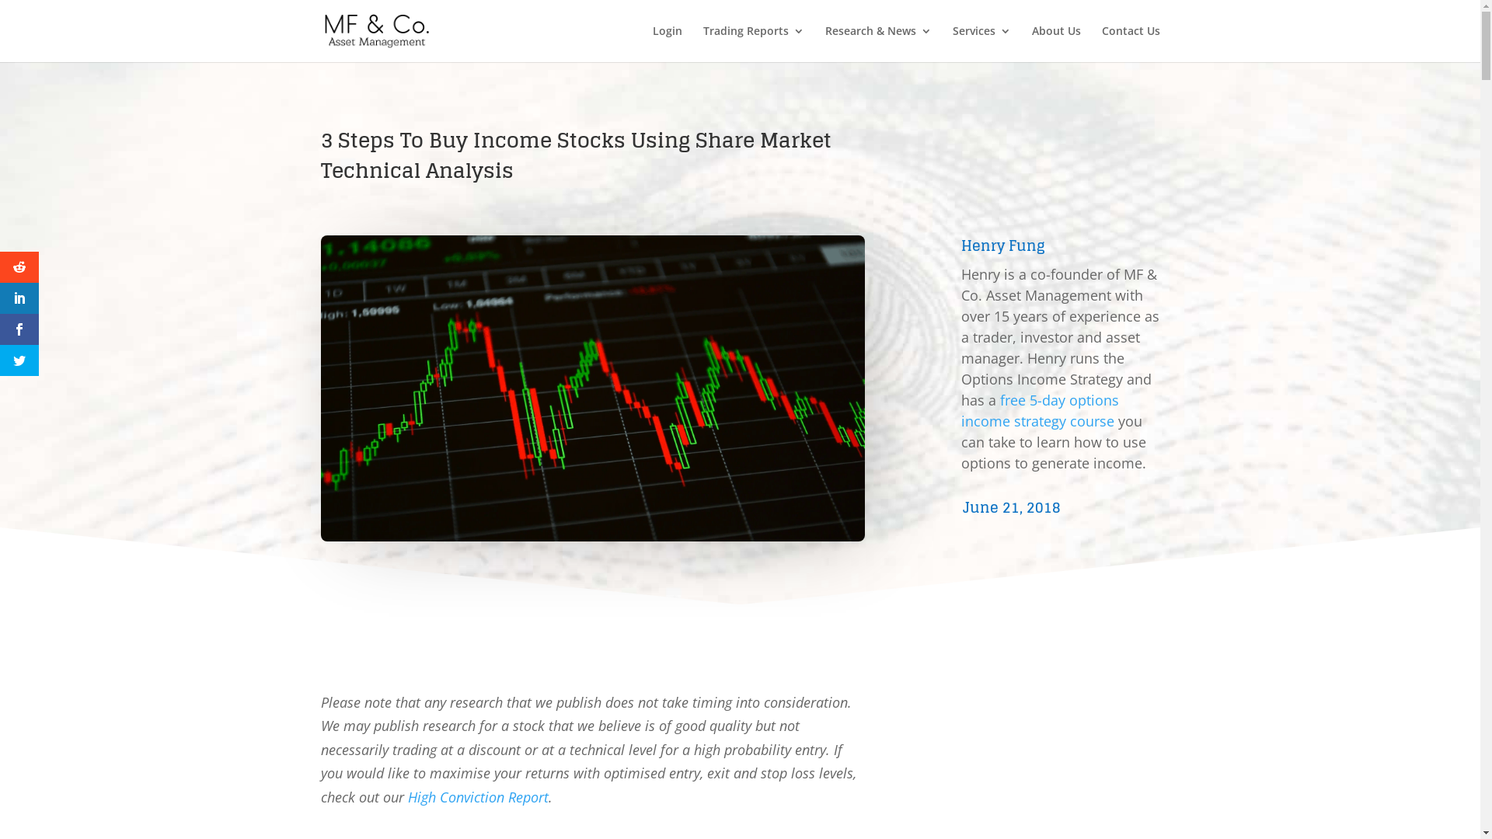  What do you see at coordinates (232, 17) in the screenshot?
I see `Take Action Now!` at bounding box center [232, 17].